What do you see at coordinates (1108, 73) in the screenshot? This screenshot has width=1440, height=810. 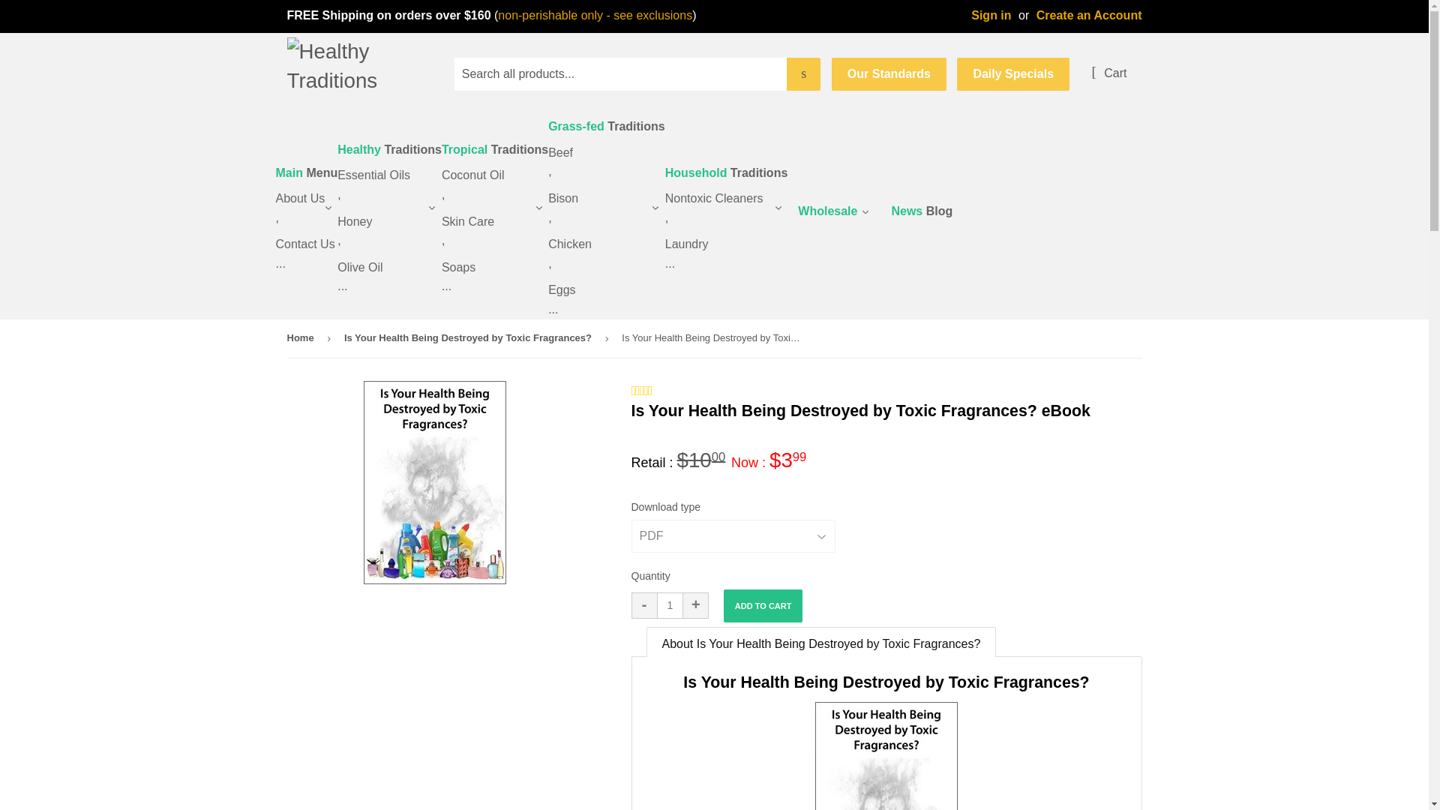 I see `Cart` at bounding box center [1108, 73].